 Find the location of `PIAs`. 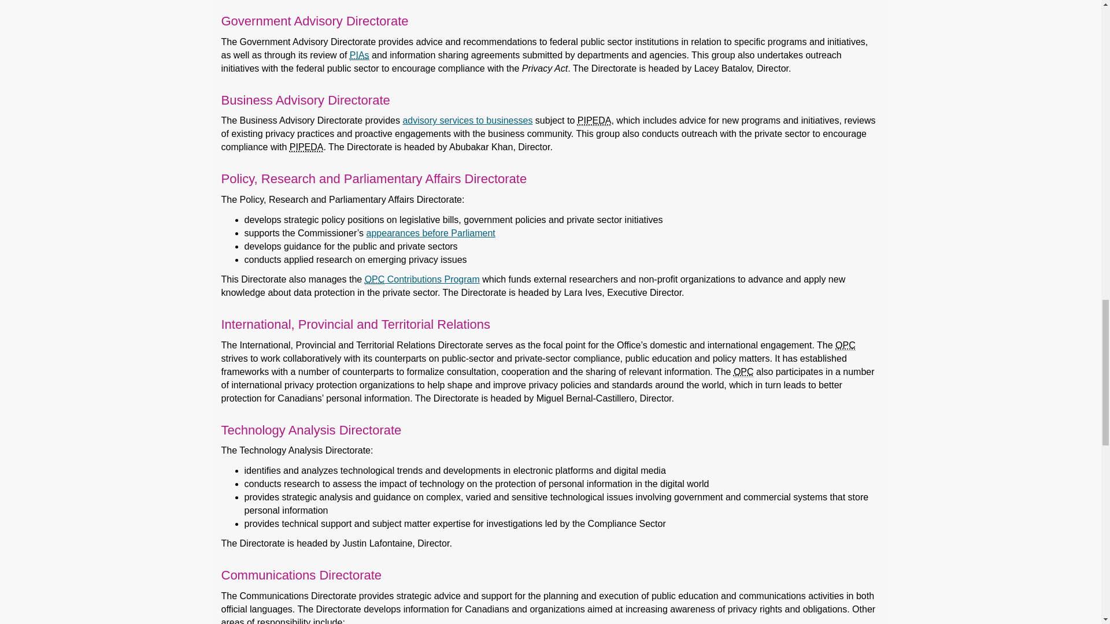

PIAs is located at coordinates (360, 55).